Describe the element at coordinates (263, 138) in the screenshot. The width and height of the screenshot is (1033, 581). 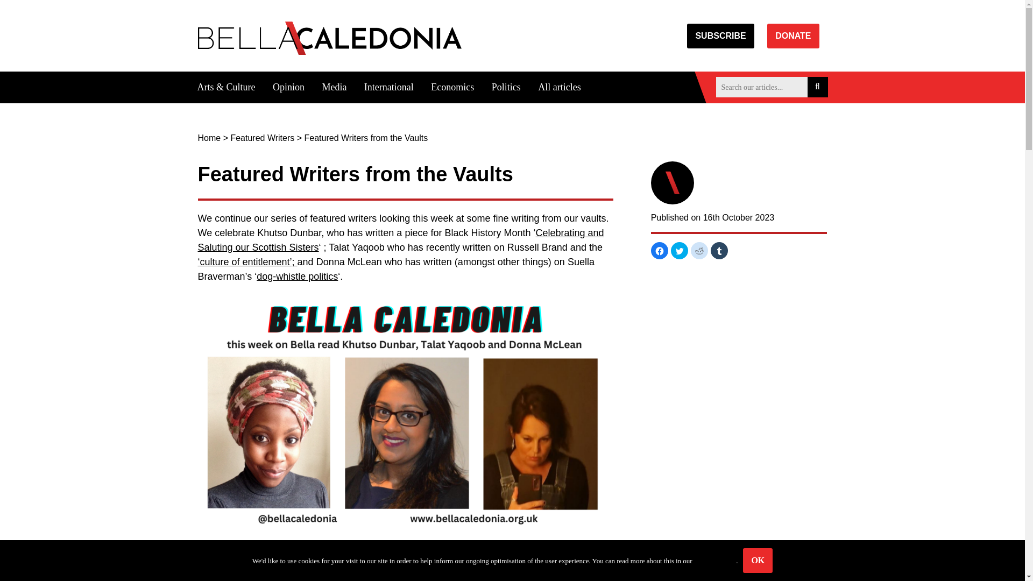
I see `Go to the Featured Writers category archives.` at that location.